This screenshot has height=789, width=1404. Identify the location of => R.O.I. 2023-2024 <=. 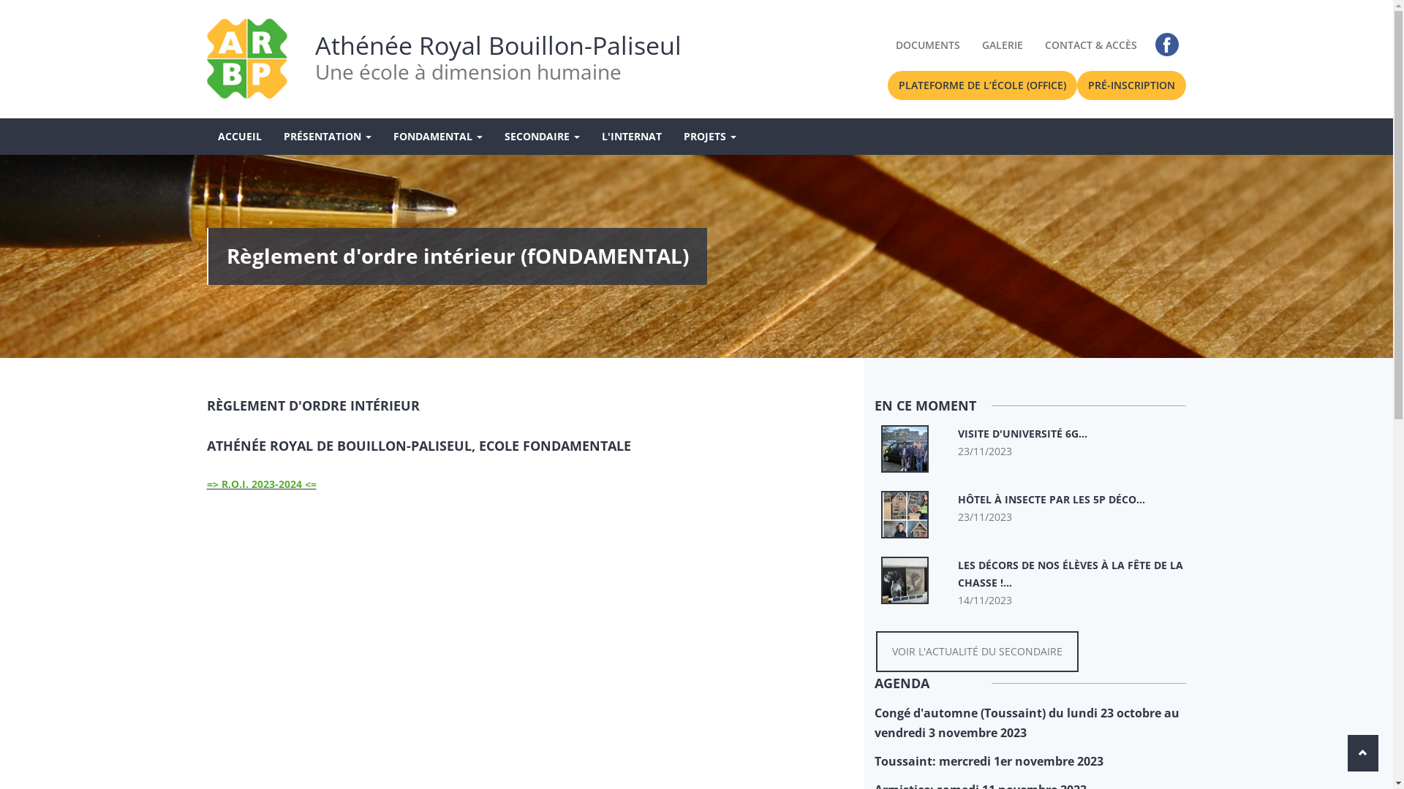
(261, 484).